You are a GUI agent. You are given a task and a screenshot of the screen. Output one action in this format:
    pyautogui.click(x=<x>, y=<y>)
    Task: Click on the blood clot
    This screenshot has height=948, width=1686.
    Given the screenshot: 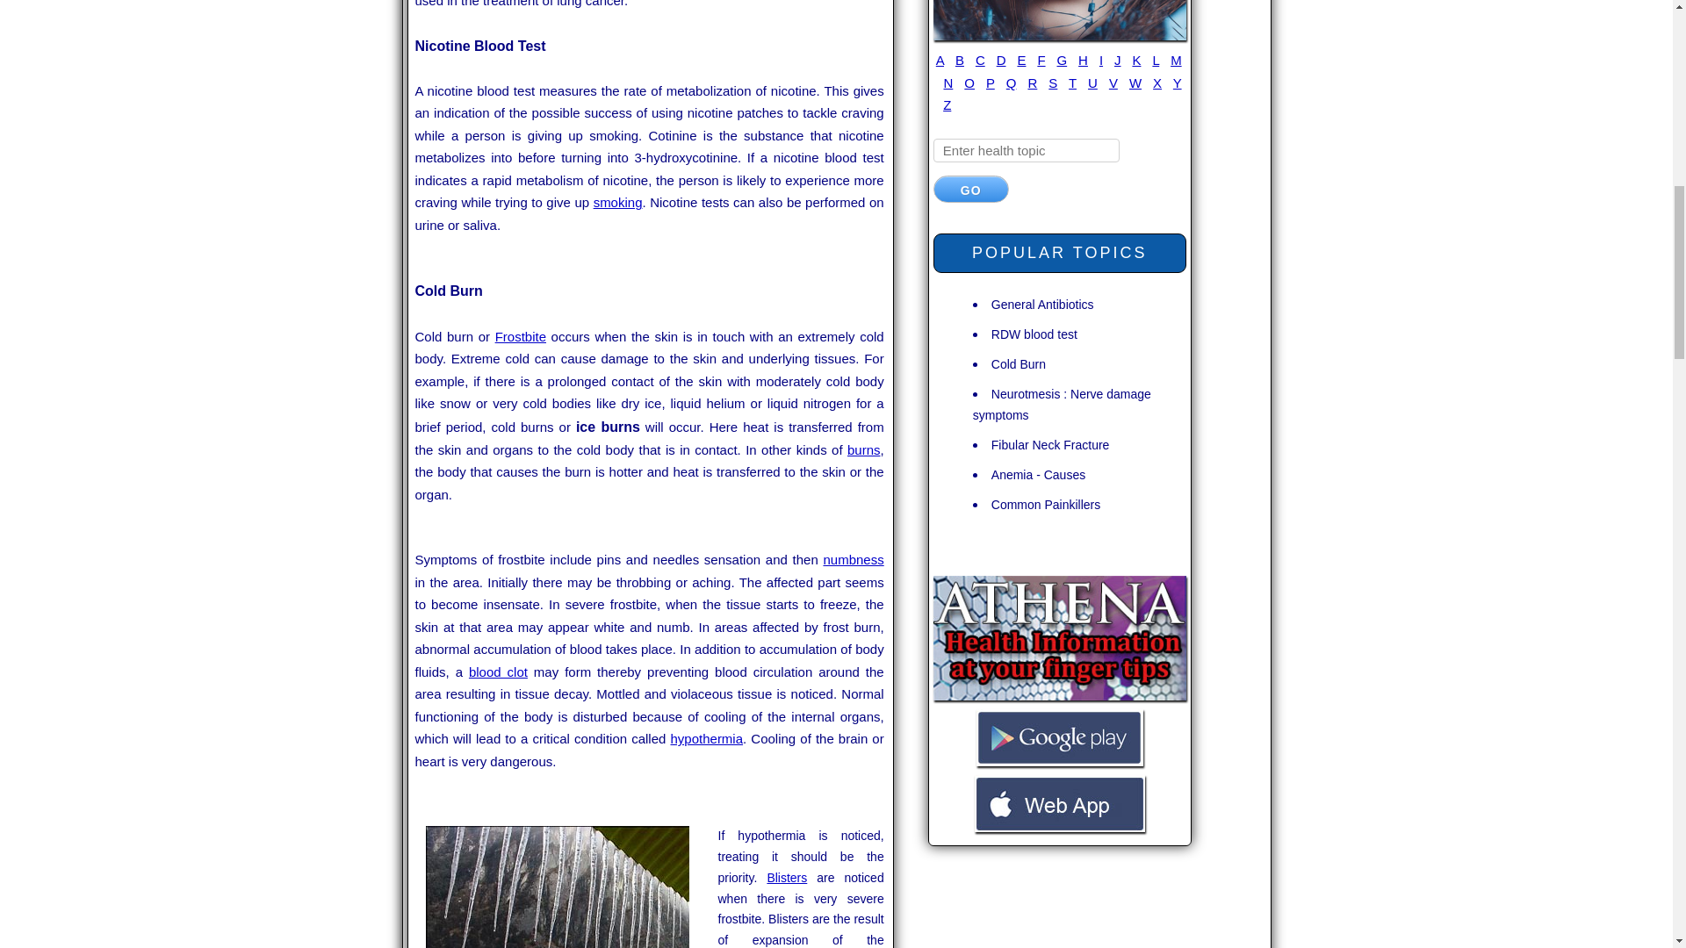 What is the action you would take?
    pyautogui.click(x=497, y=672)
    